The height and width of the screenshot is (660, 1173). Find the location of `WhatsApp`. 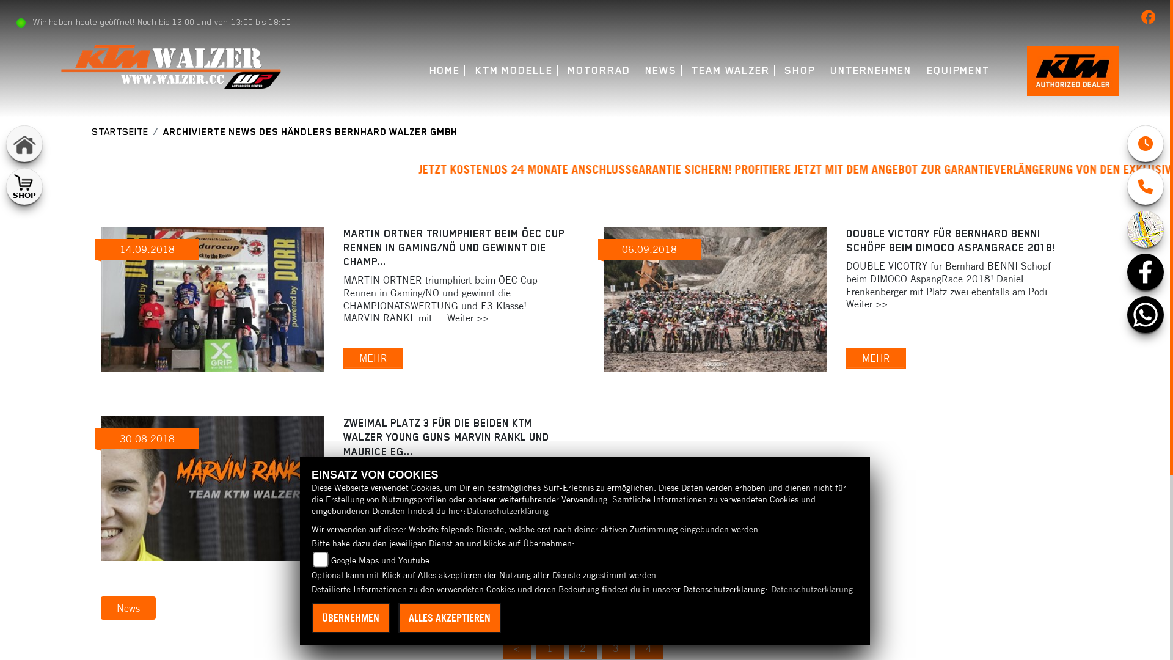

WhatsApp is located at coordinates (1146, 315).